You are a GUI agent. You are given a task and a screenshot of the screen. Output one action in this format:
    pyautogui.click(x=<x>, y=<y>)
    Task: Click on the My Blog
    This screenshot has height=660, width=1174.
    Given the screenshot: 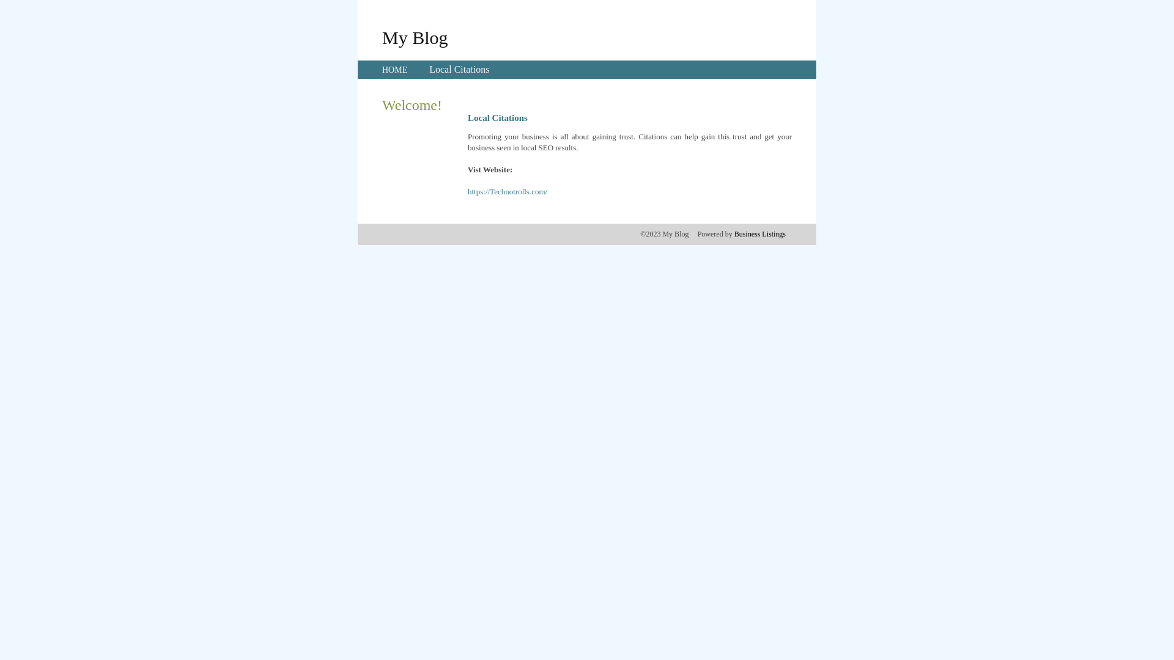 What is the action you would take?
    pyautogui.click(x=415, y=37)
    